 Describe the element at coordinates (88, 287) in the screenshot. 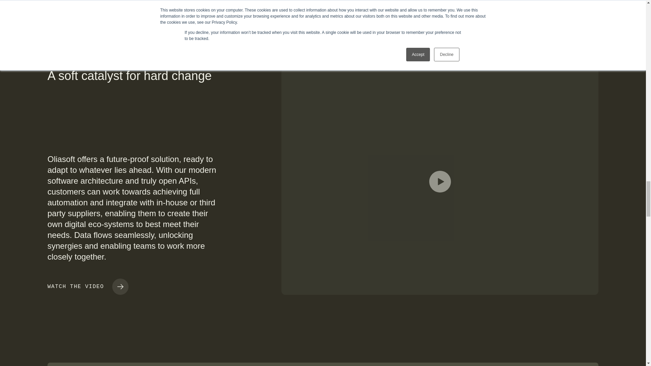

I see `WATCH THE VIDEO` at that location.